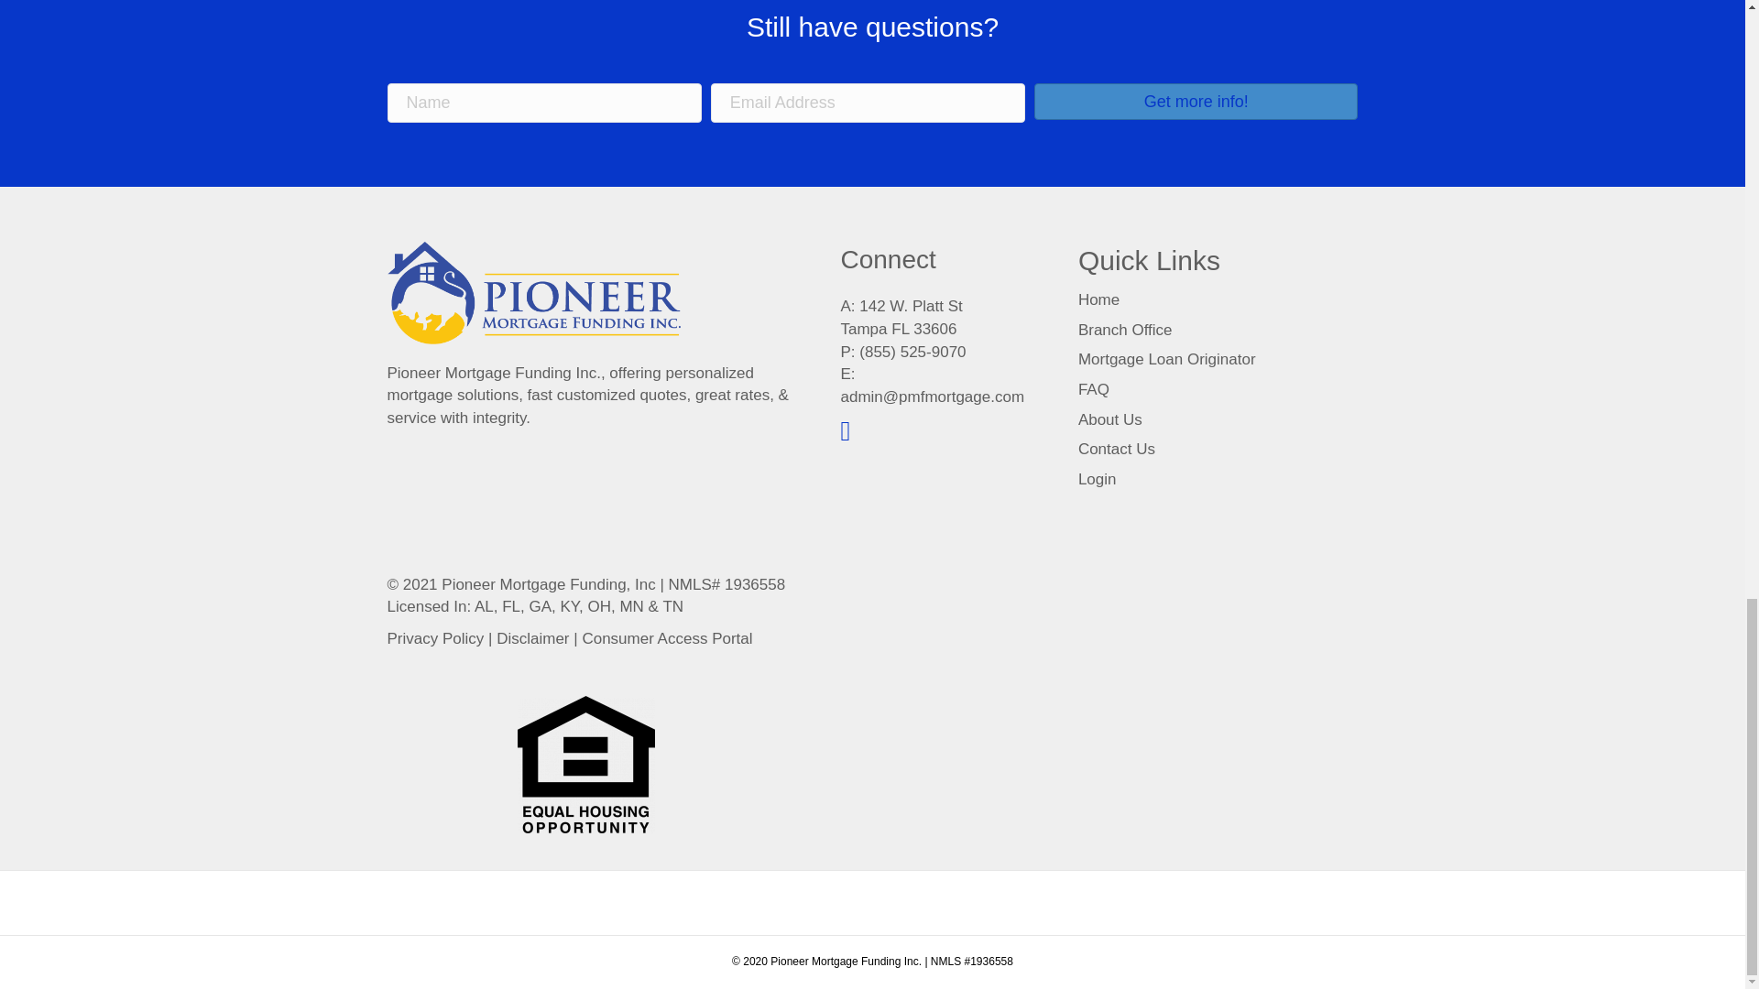 The width and height of the screenshot is (1759, 989). Describe the element at coordinates (1116, 449) in the screenshot. I see `Contact Us` at that location.